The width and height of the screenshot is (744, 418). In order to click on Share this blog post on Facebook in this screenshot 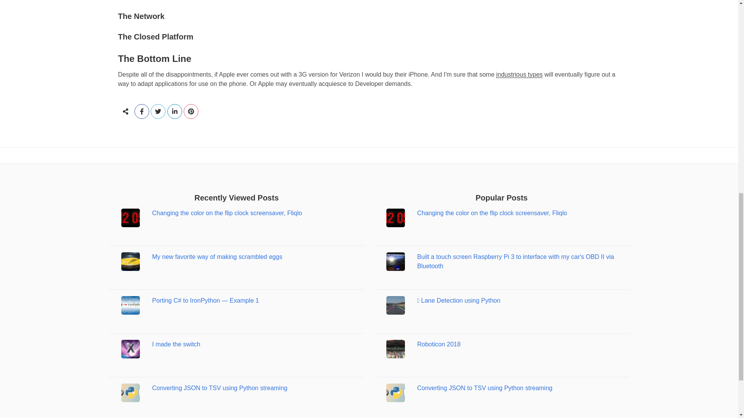, I will do `click(143, 111)`.